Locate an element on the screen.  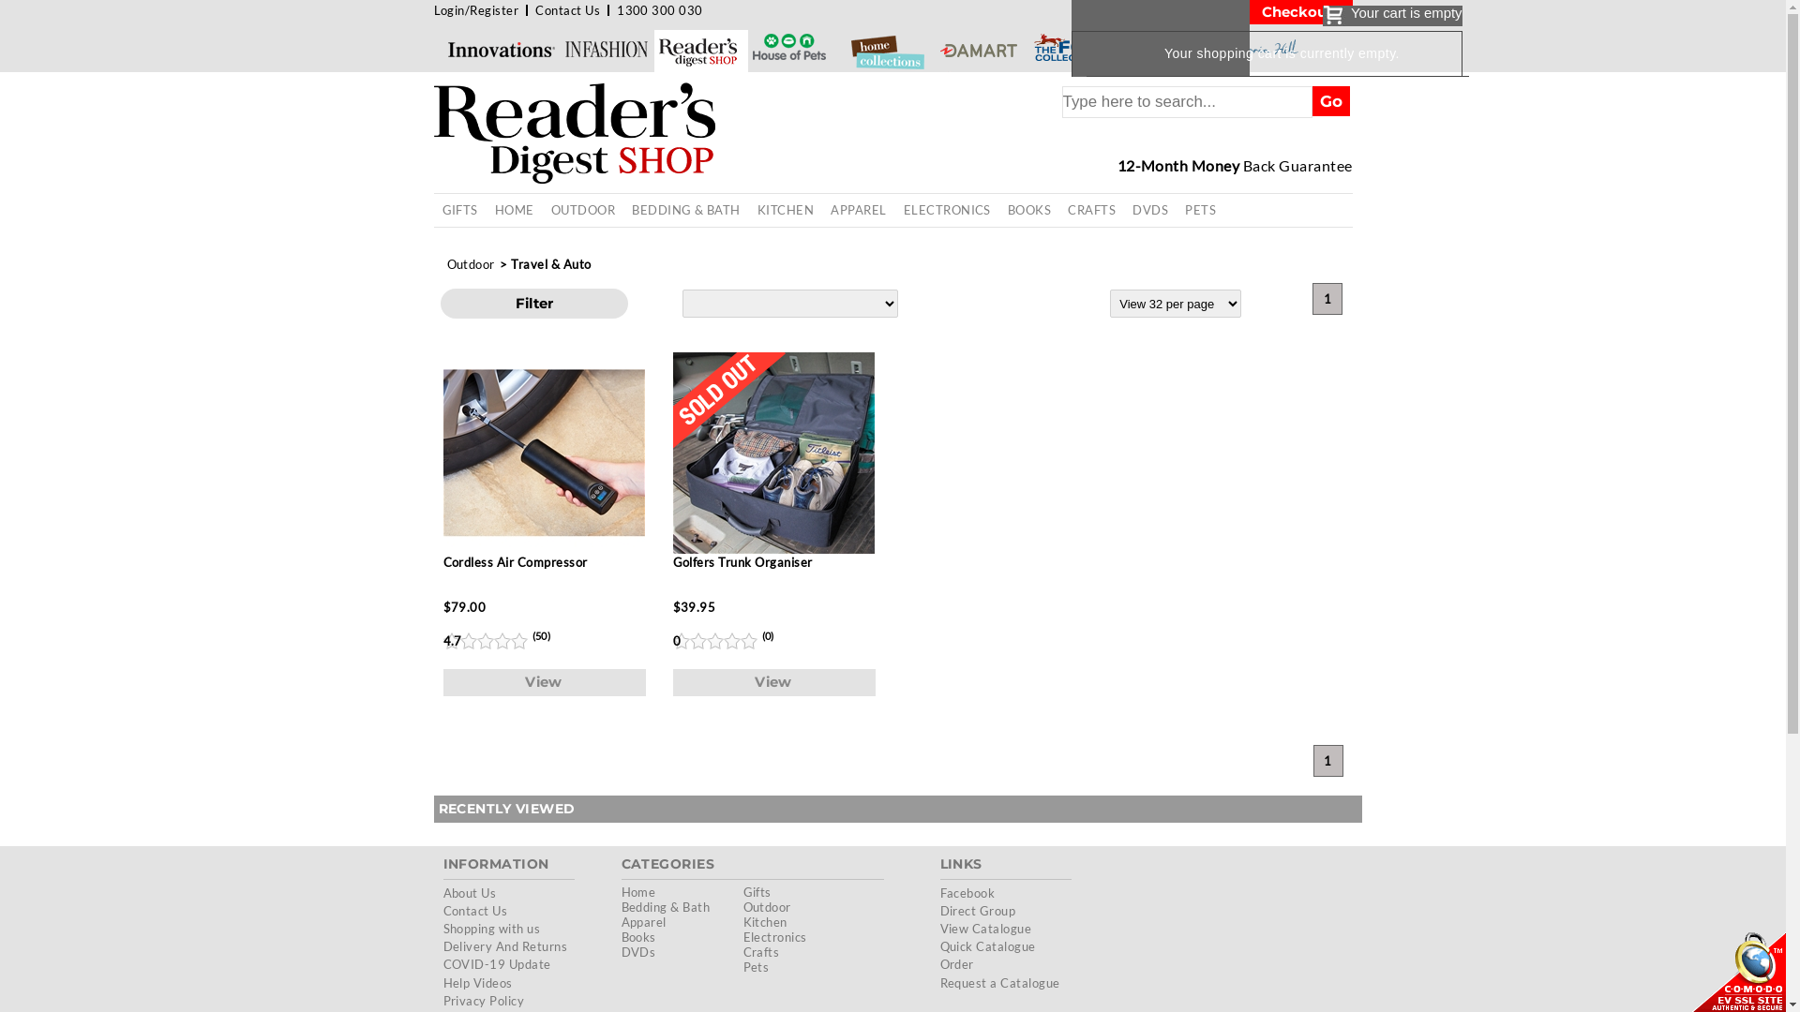
Facebook is located at coordinates (967, 893).